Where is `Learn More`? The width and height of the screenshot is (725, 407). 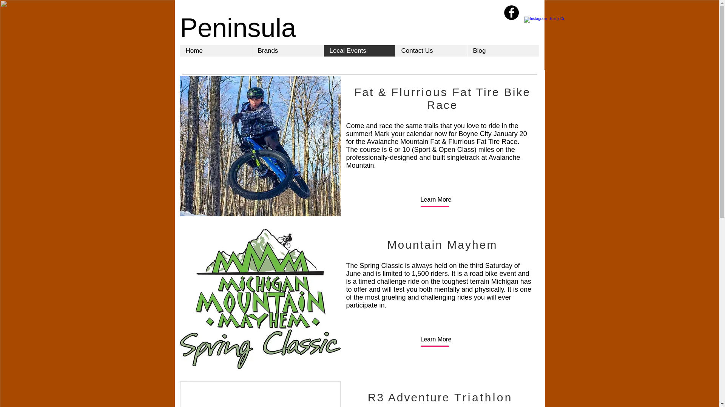
Learn More is located at coordinates (436, 200).